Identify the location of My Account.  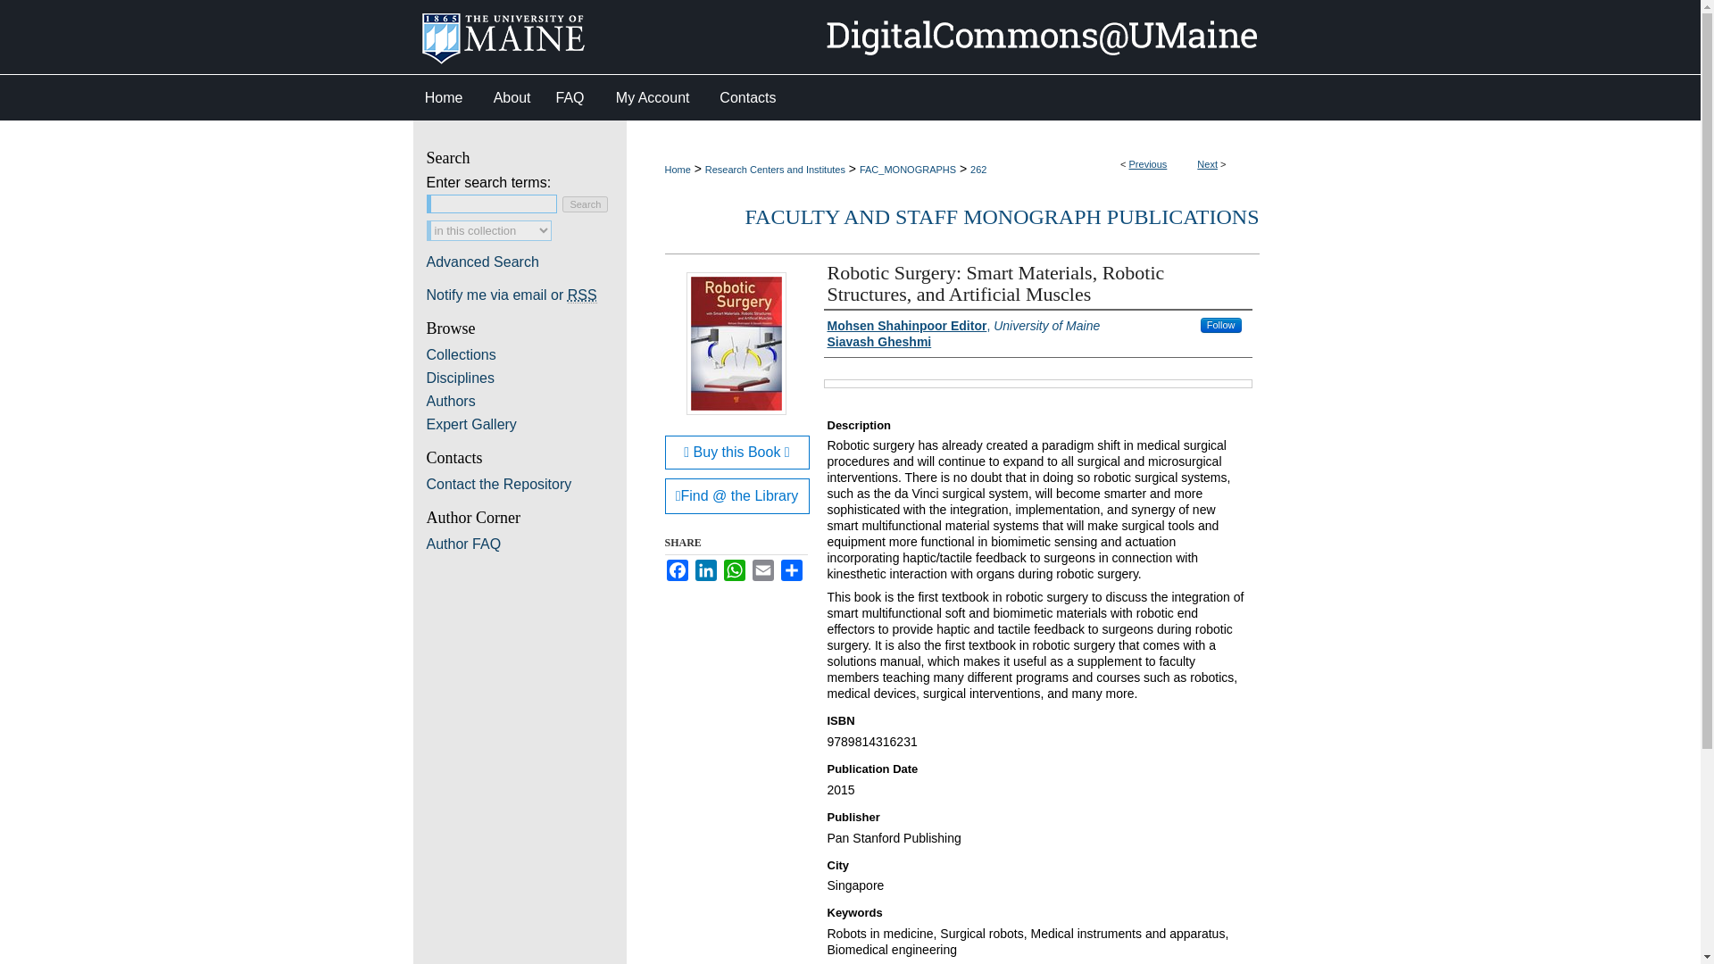
(653, 98).